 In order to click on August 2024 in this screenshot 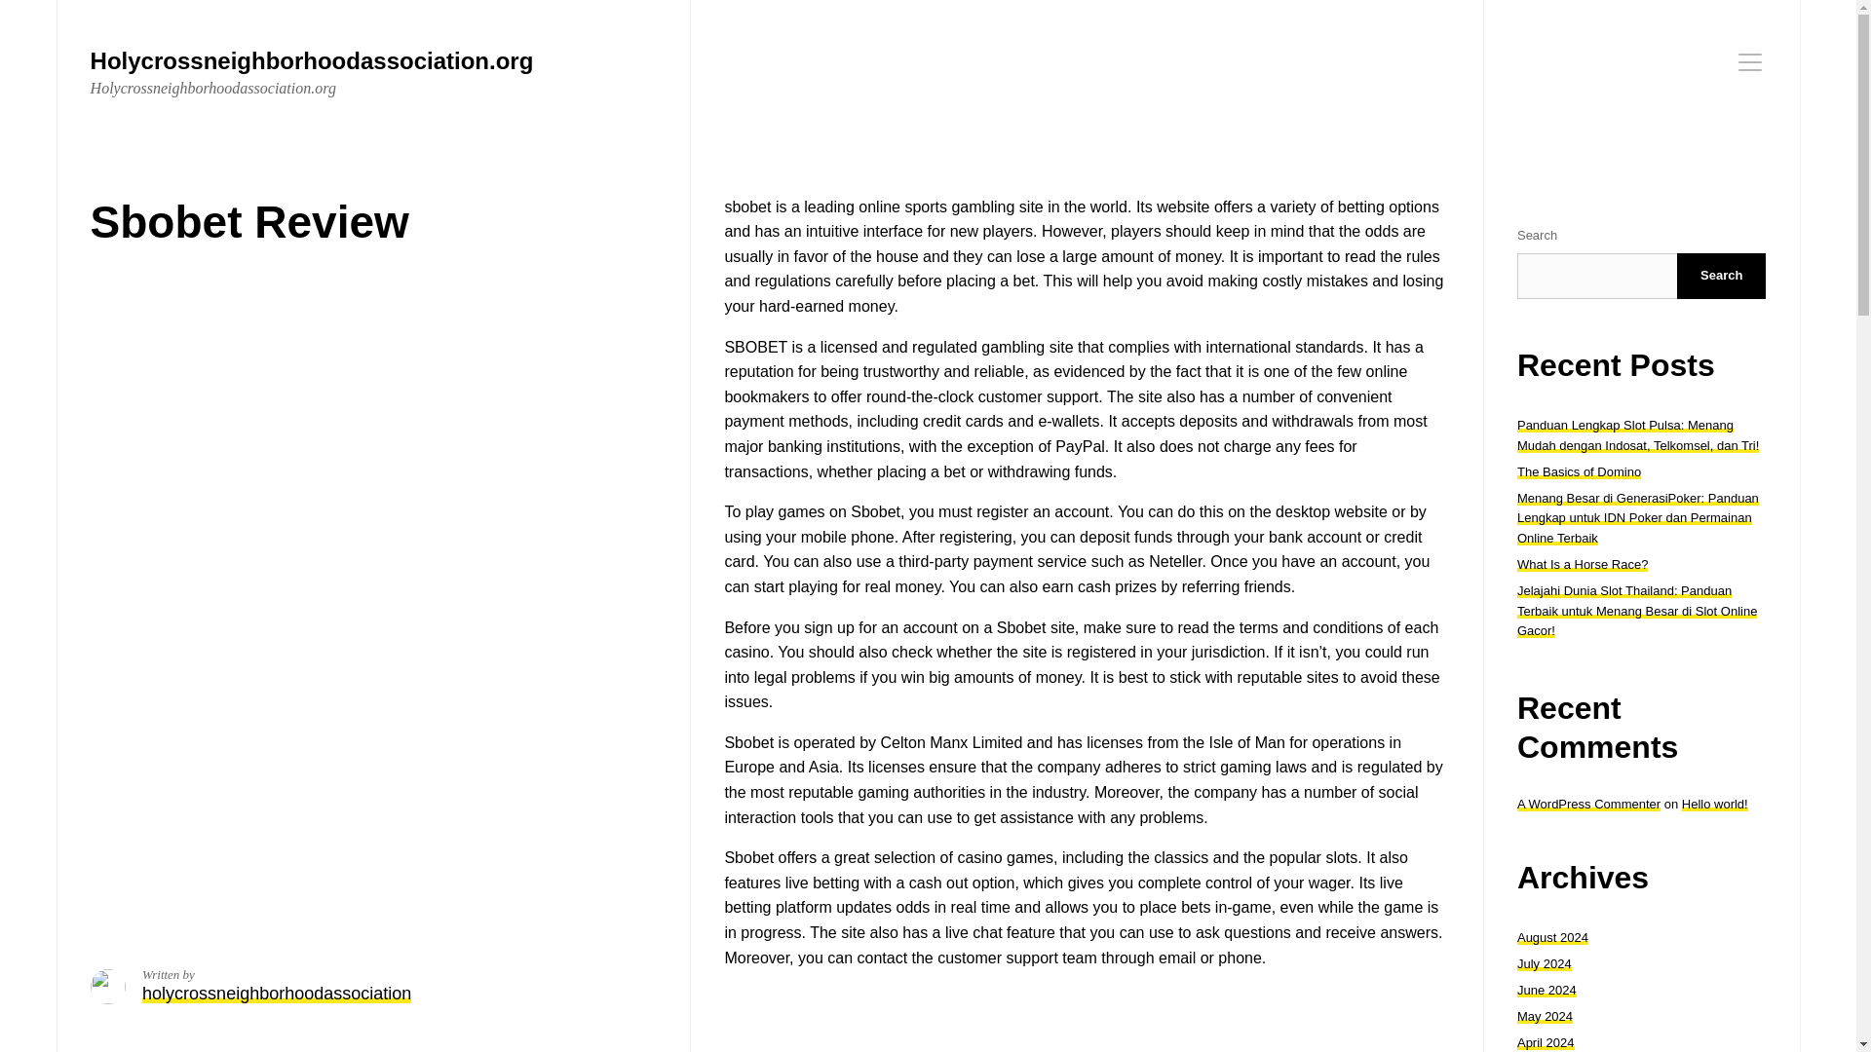, I will do `click(1553, 937)`.